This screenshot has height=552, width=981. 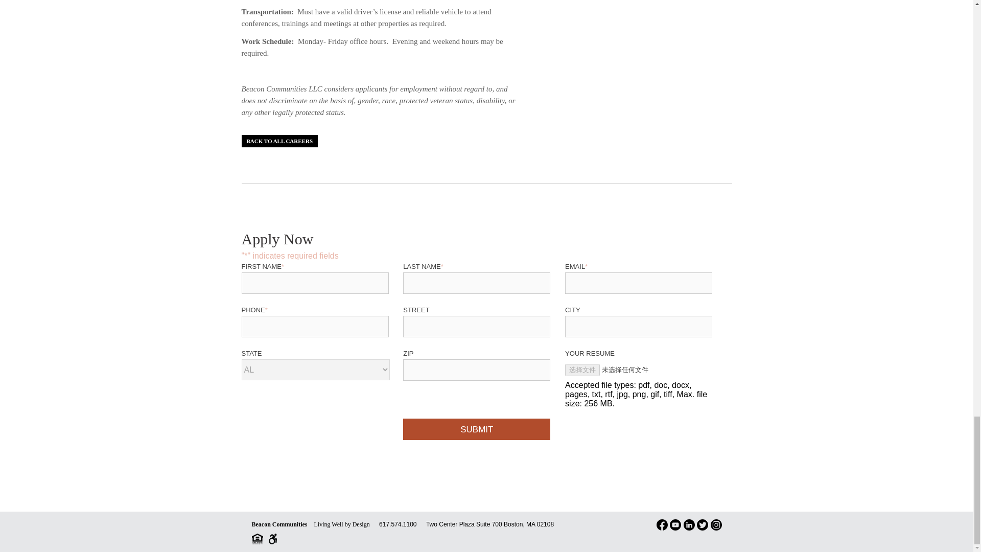 What do you see at coordinates (279, 141) in the screenshot?
I see `BACK TO ALL CAREERS` at bounding box center [279, 141].